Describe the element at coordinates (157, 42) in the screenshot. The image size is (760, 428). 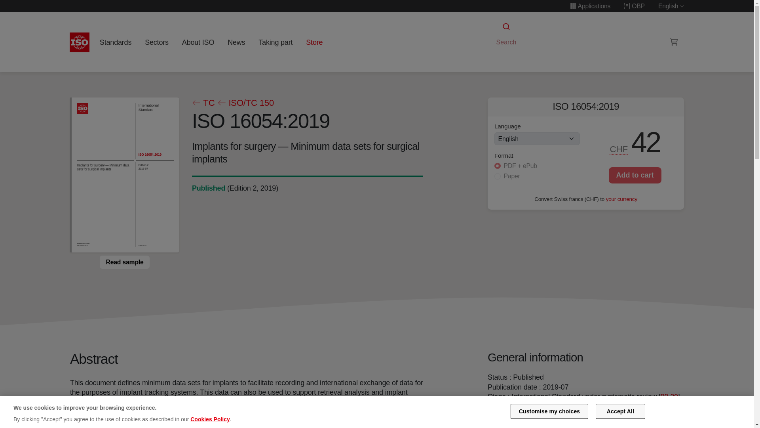
I see `Sectors` at that location.